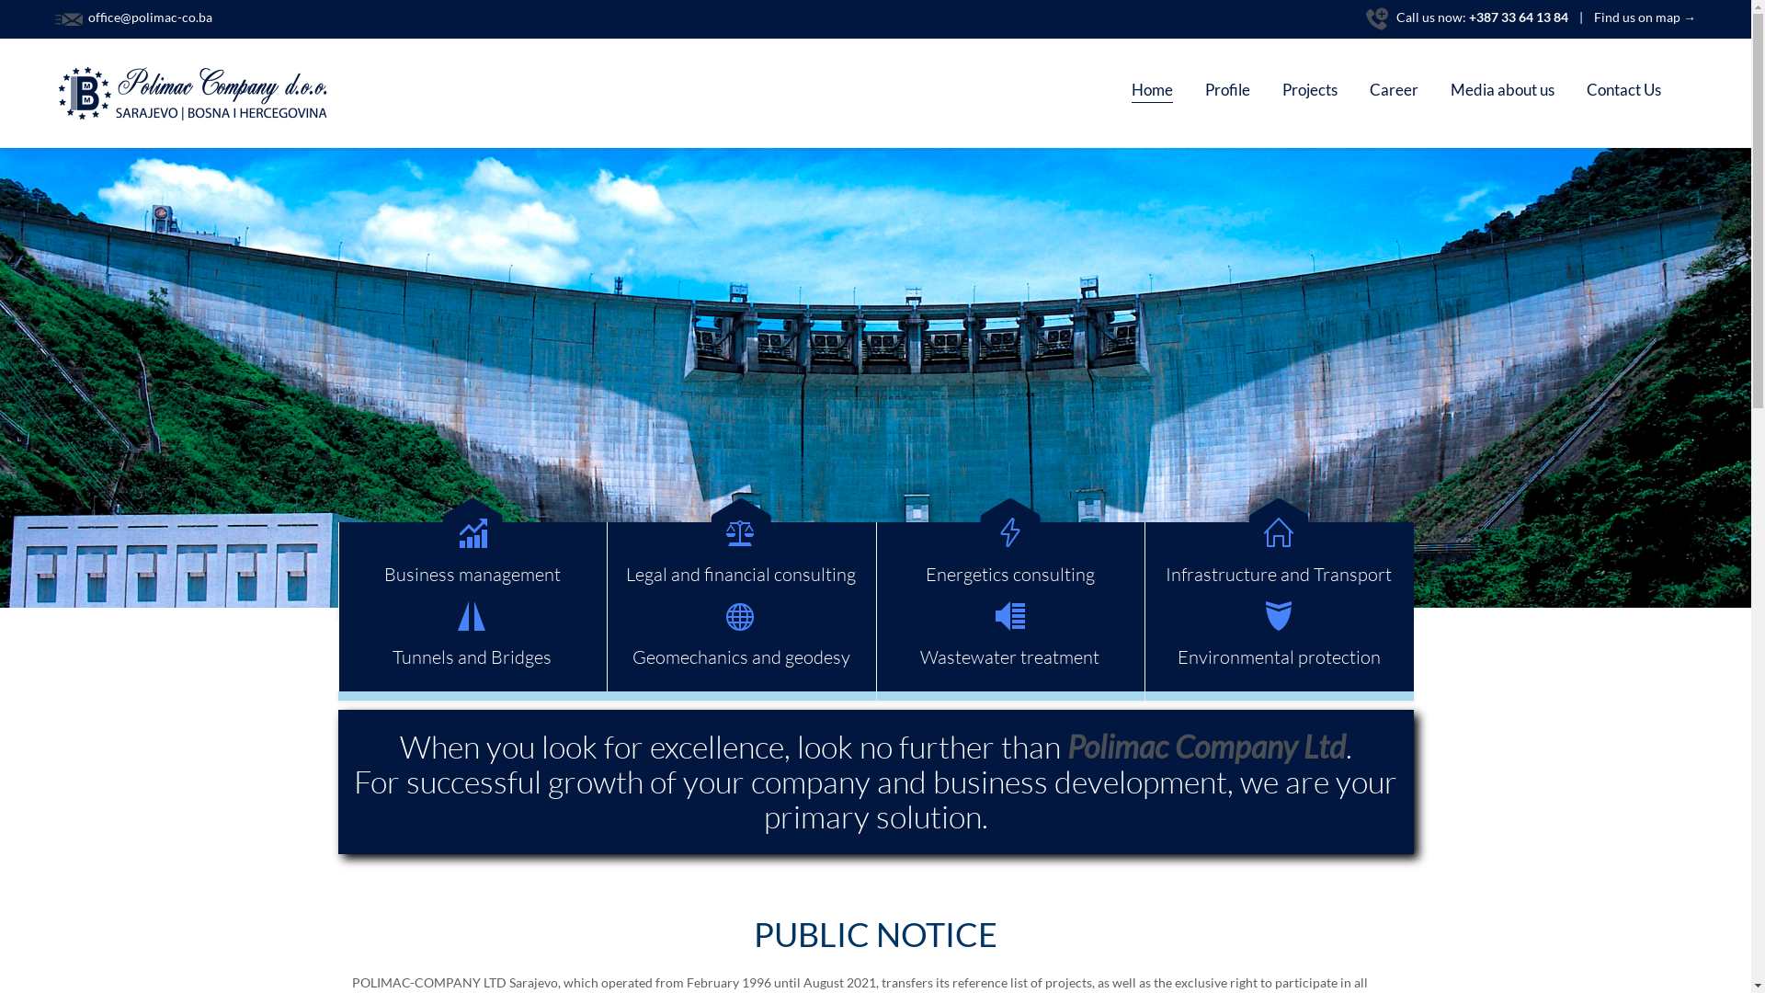  I want to click on  office@polimac-co.ba, so click(149, 17).